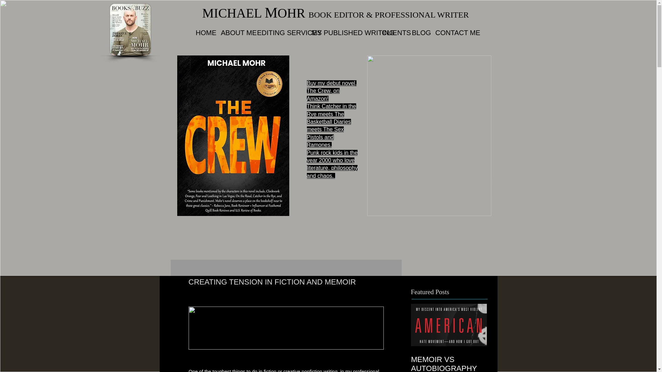  What do you see at coordinates (449, 364) in the screenshot?
I see `MEMOIR VS AUTOBIOGRAPHY` at bounding box center [449, 364].